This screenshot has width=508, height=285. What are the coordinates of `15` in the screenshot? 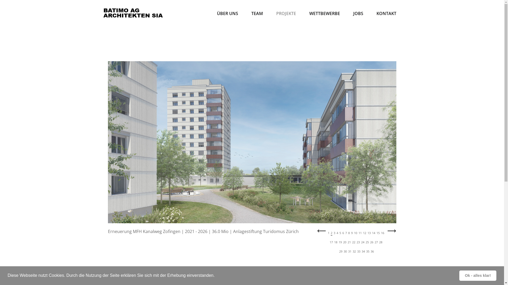 It's located at (378, 233).